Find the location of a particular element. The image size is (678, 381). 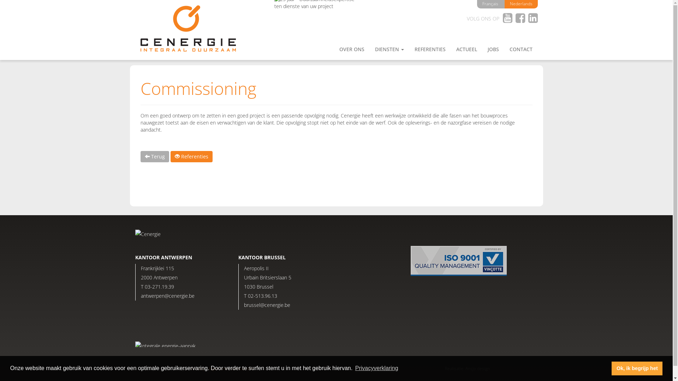

OVER ONS is located at coordinates (352, 49).